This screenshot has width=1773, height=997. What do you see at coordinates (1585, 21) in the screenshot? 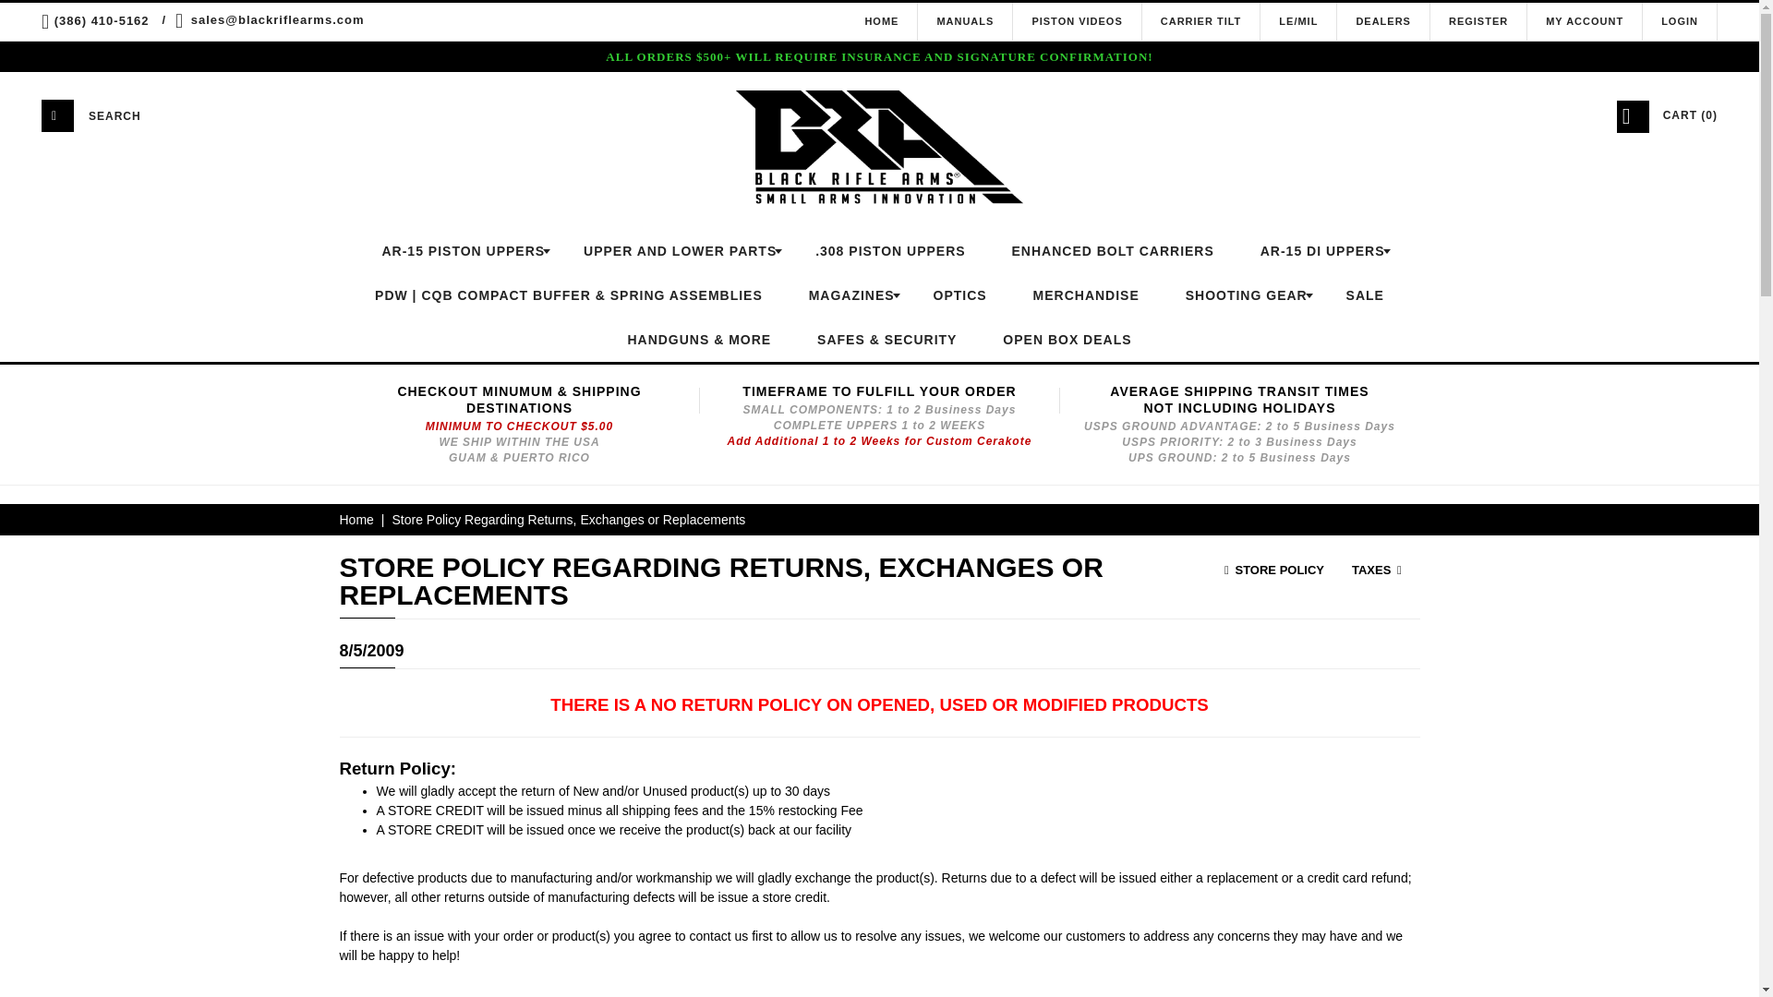
I see `MY ACCOUNT` at bounding box center [1585, 21].